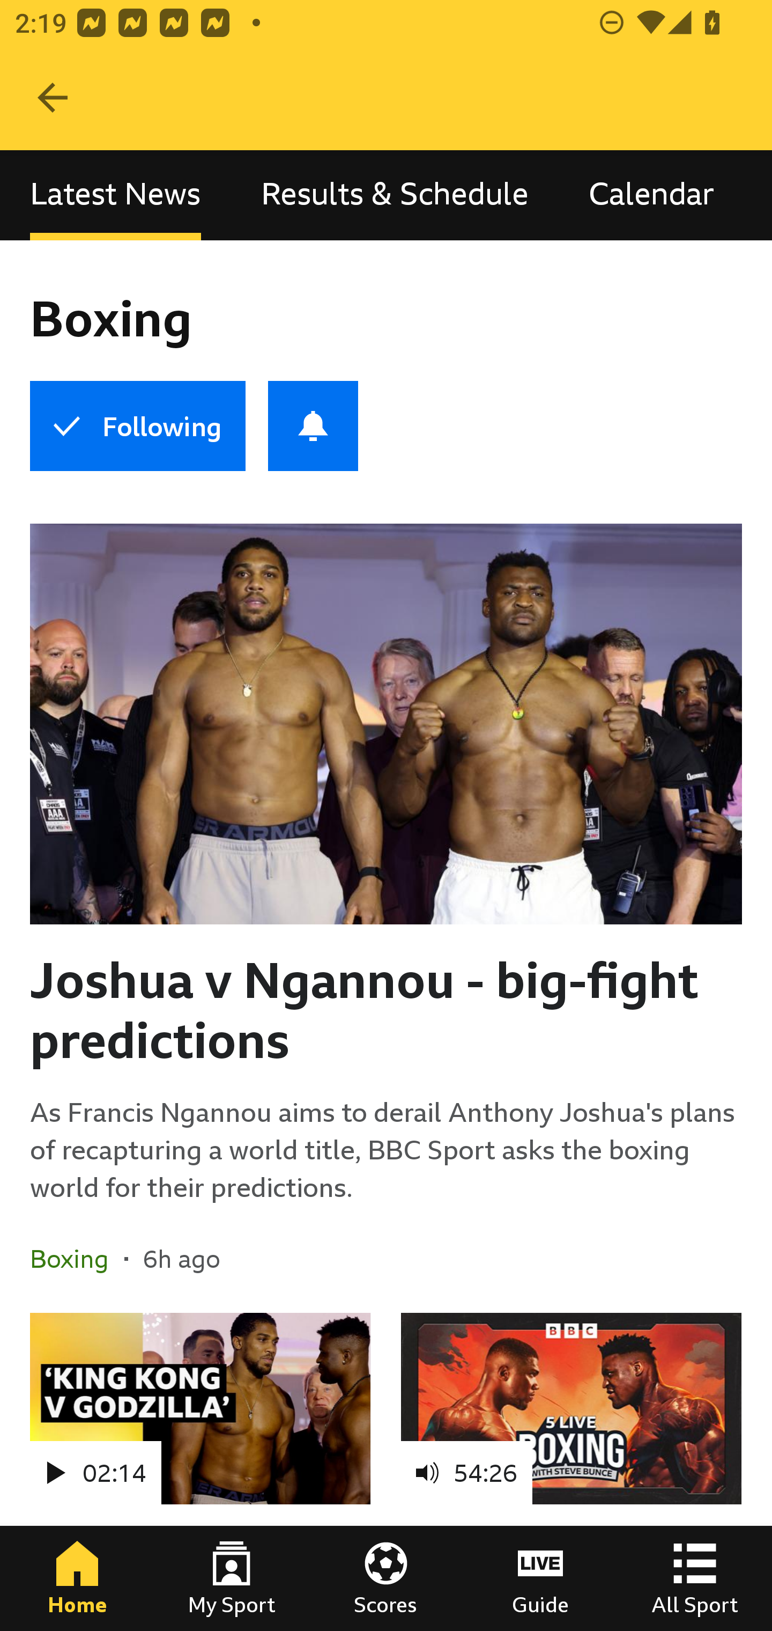 The height and width of the screenshot is (1631, 772). Describe the element at coordinates (53, 98) in the screenshot. I see `Navigate up` at that location.